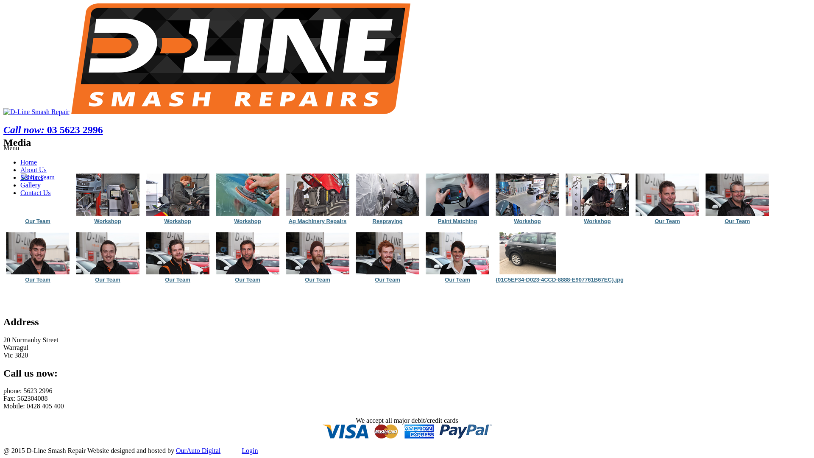 The height and width of the screenshot is (458, 814). I want to click on Our Team, so click(38, 280).